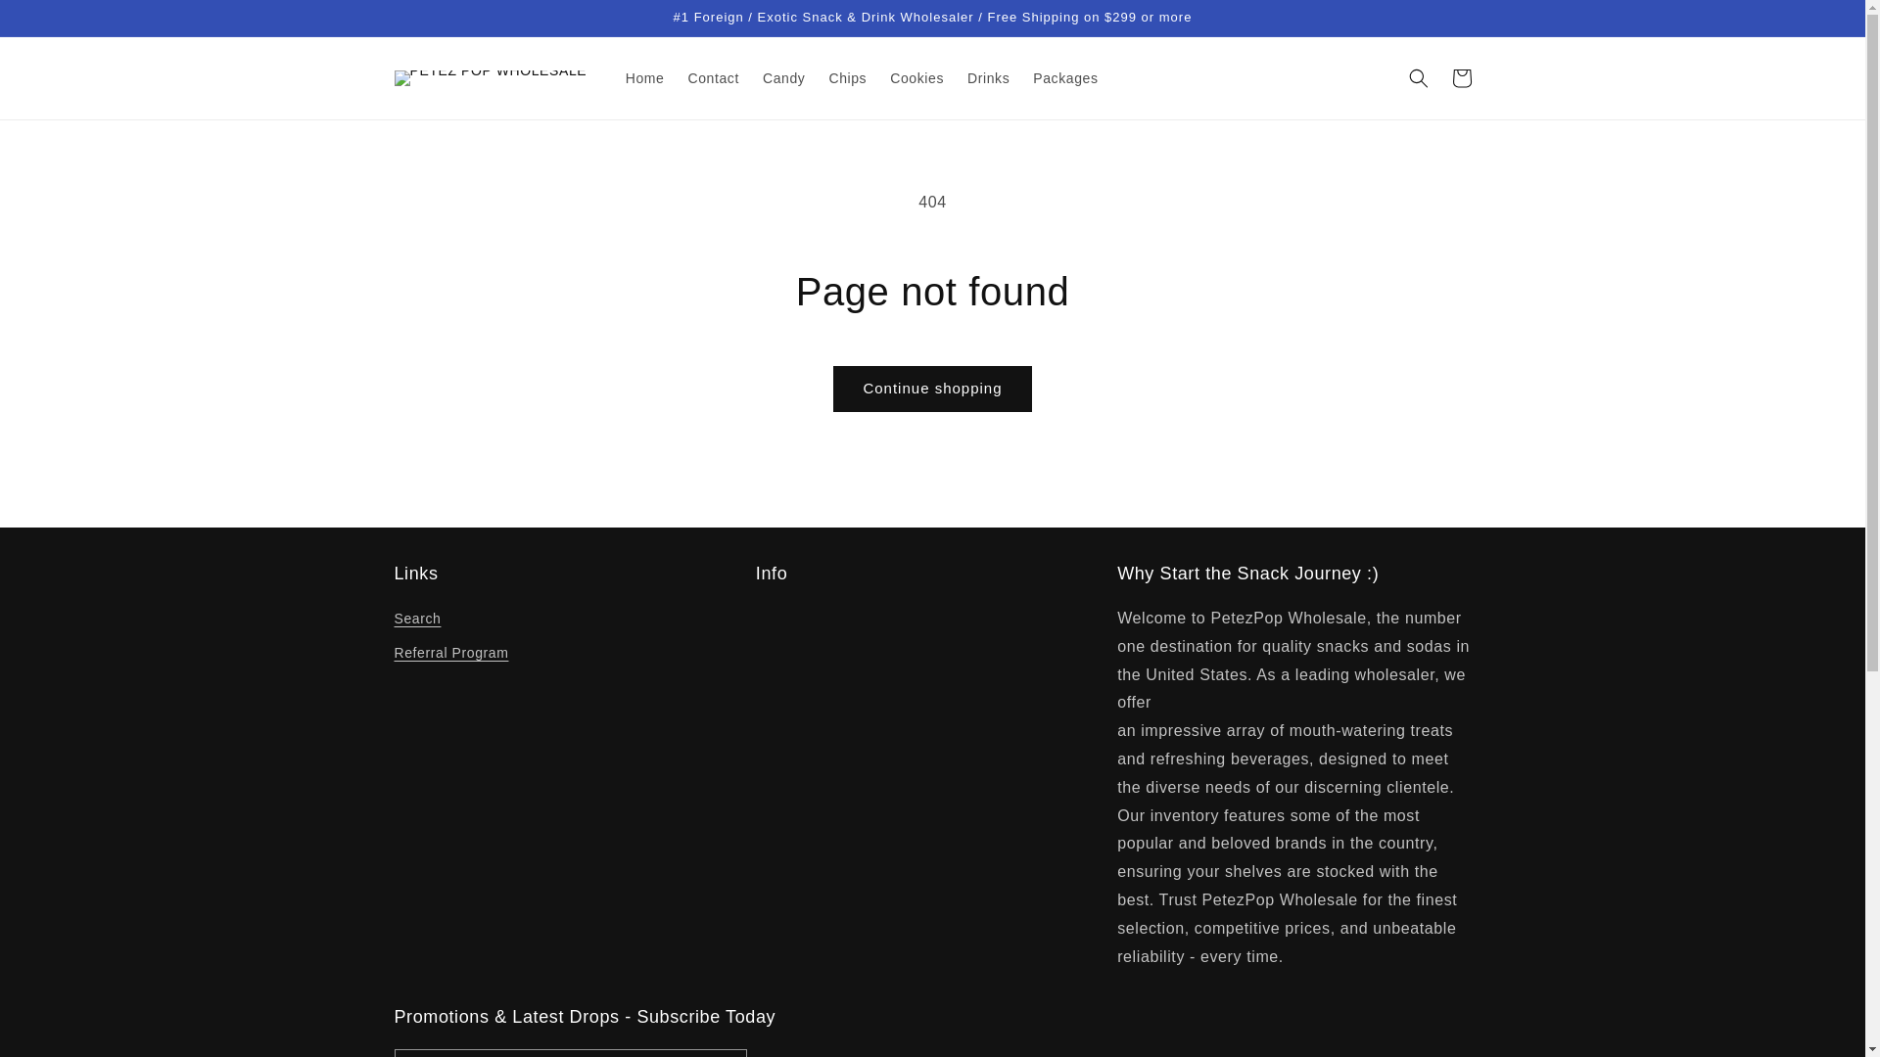  Describe the element at coordinates (987, 78) in the screenshot. I see `Drinks` at that location.